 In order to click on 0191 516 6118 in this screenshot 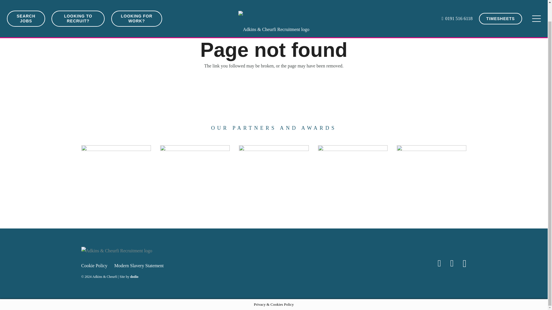, I will do `click(457, 1)`.